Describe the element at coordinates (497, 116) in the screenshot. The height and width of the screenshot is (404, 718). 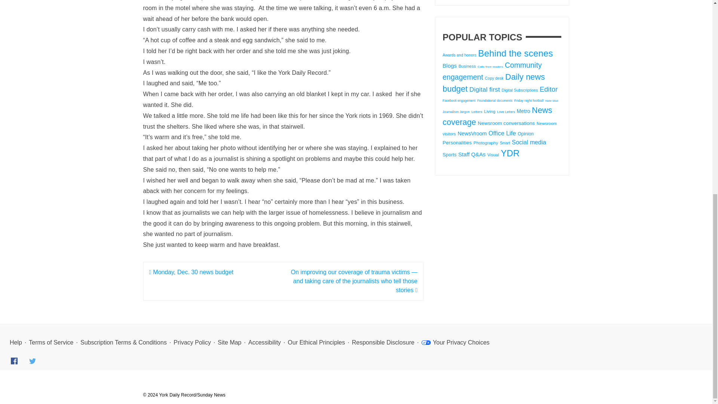
I see `News coverage` at that location.